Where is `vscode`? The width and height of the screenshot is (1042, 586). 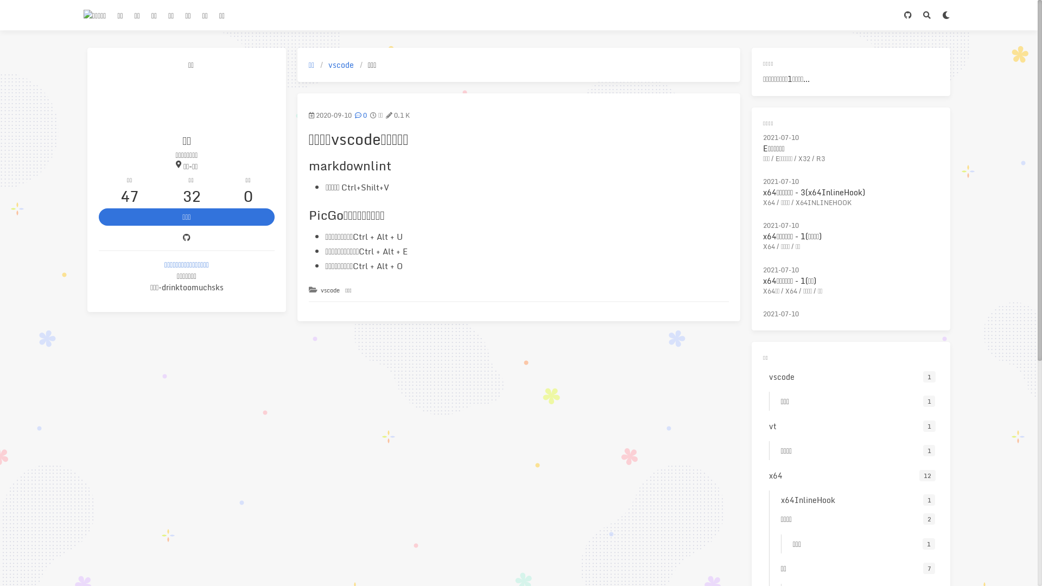
vscode is located at coordinates (330, 290).